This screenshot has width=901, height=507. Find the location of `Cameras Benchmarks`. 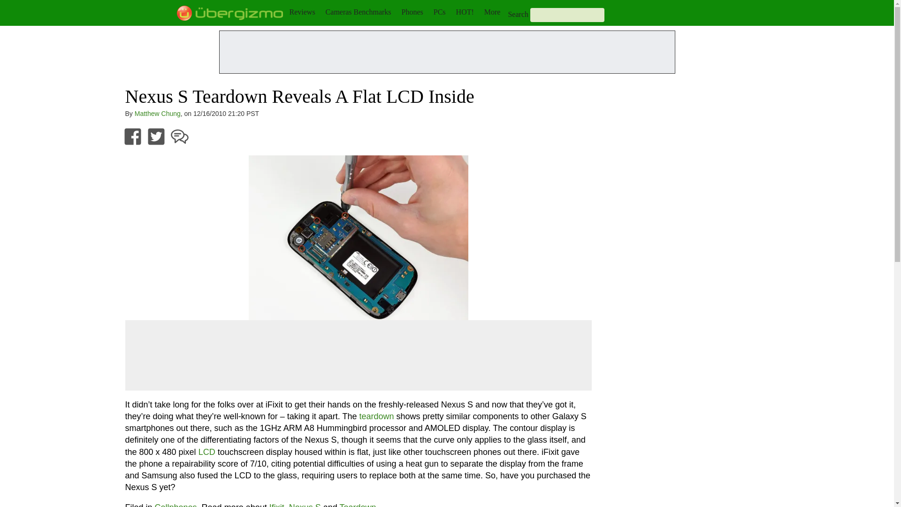

Cameras Benchmarks is located at coordinates (358, 12).